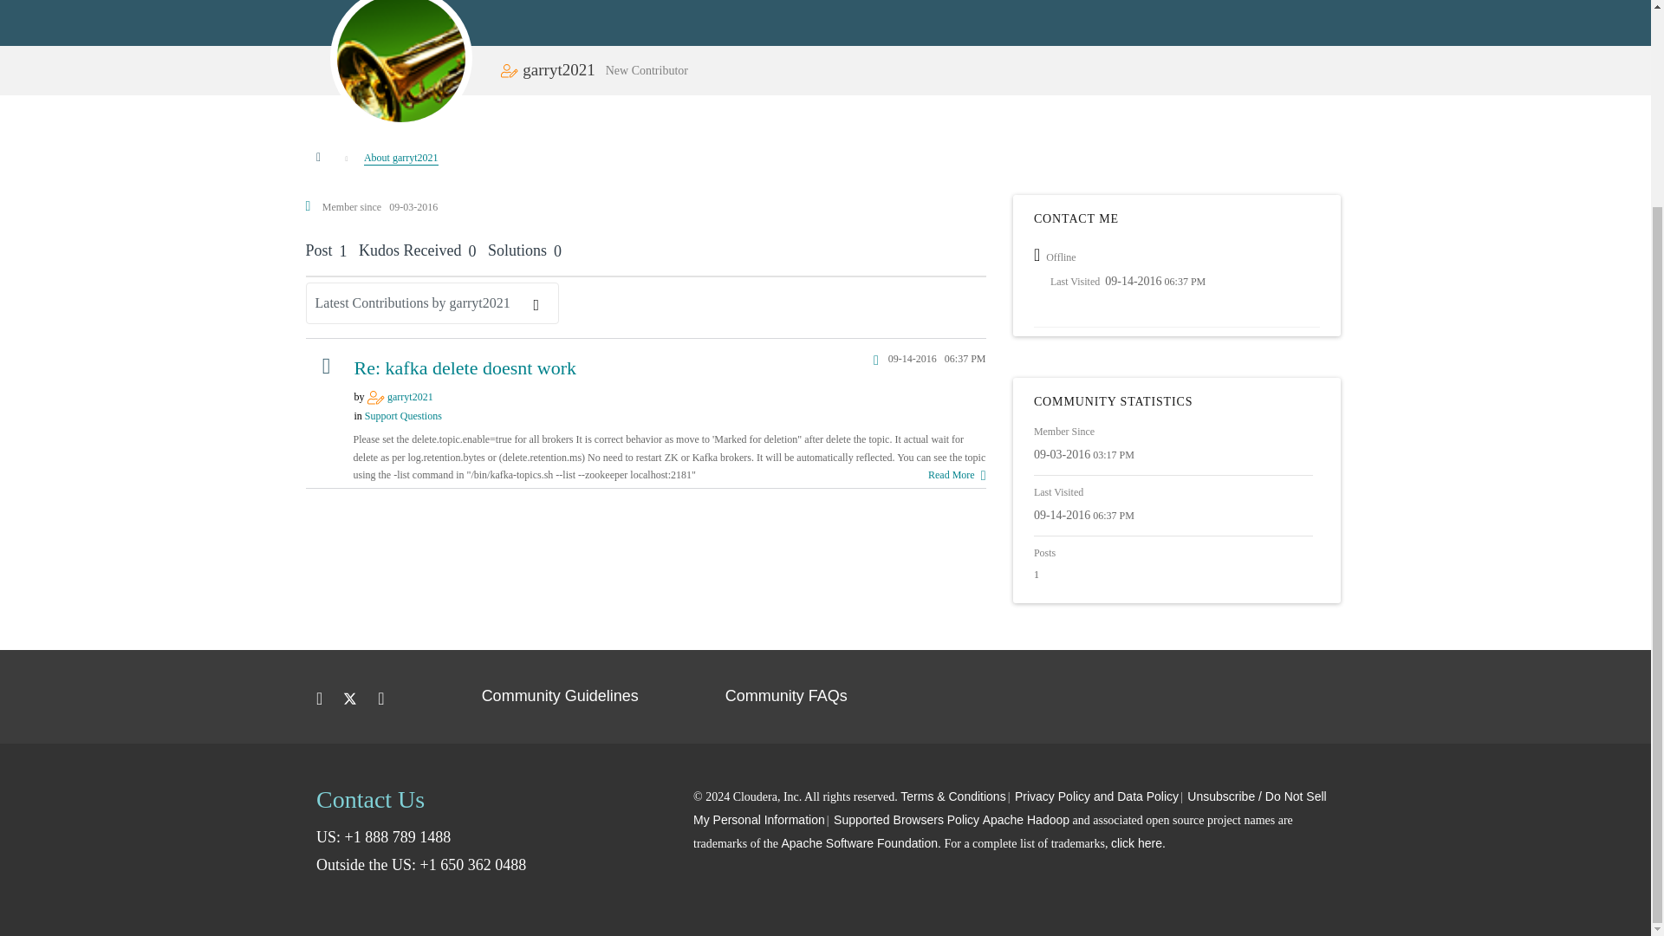 Image resolution: width=1664 pixels, height=936 pixels. Describe the element at coordinates (955, 475) in the screenshot. I see `... View more` at that location.